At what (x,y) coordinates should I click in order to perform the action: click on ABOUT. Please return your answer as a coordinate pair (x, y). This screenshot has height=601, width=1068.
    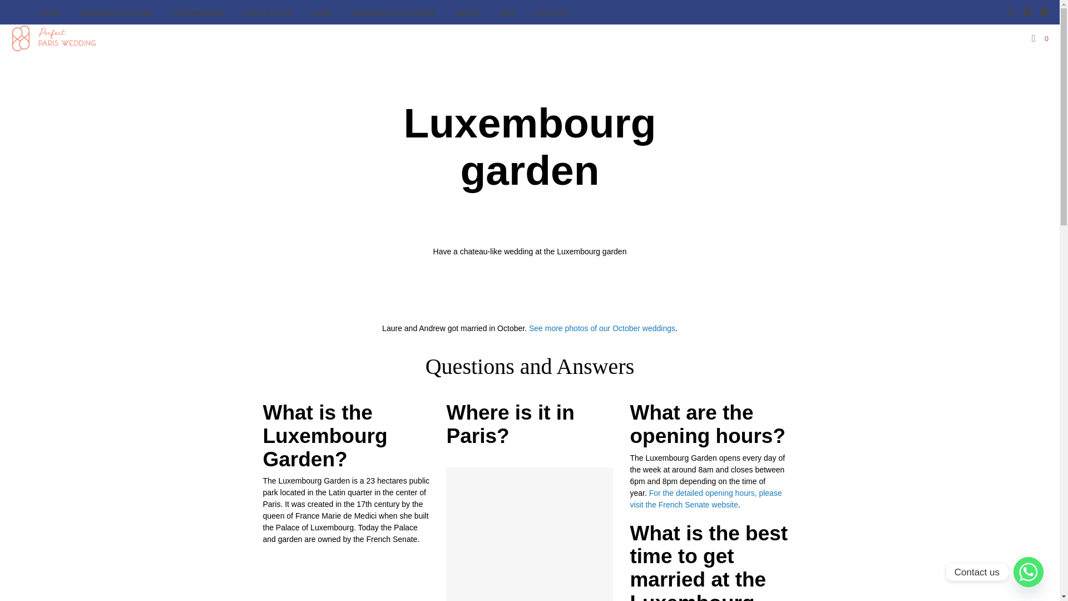
    Looking at the image, I should click on (467, 13).